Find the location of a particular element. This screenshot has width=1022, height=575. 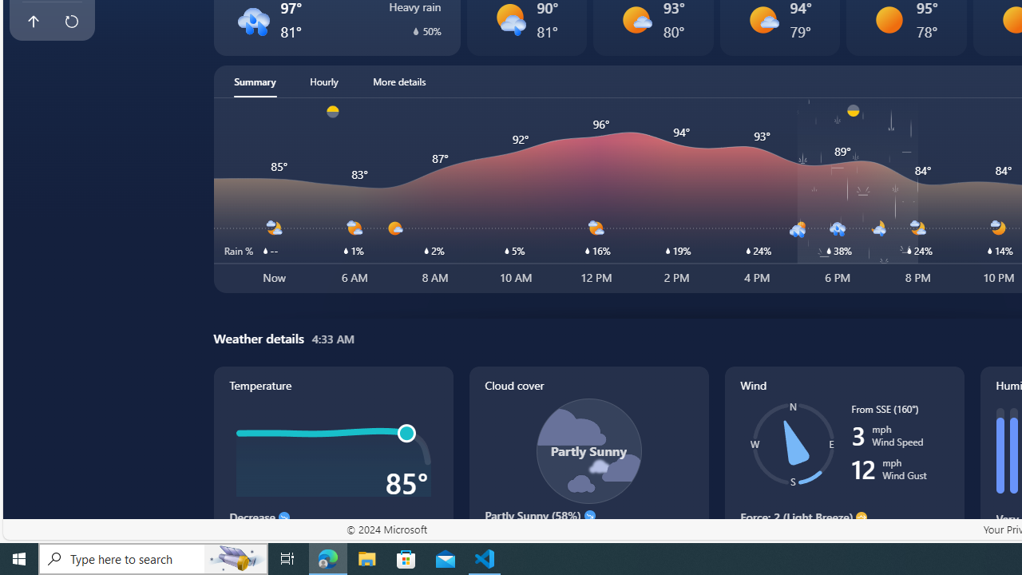

Heavy rain is located at coordinates (252, 19).